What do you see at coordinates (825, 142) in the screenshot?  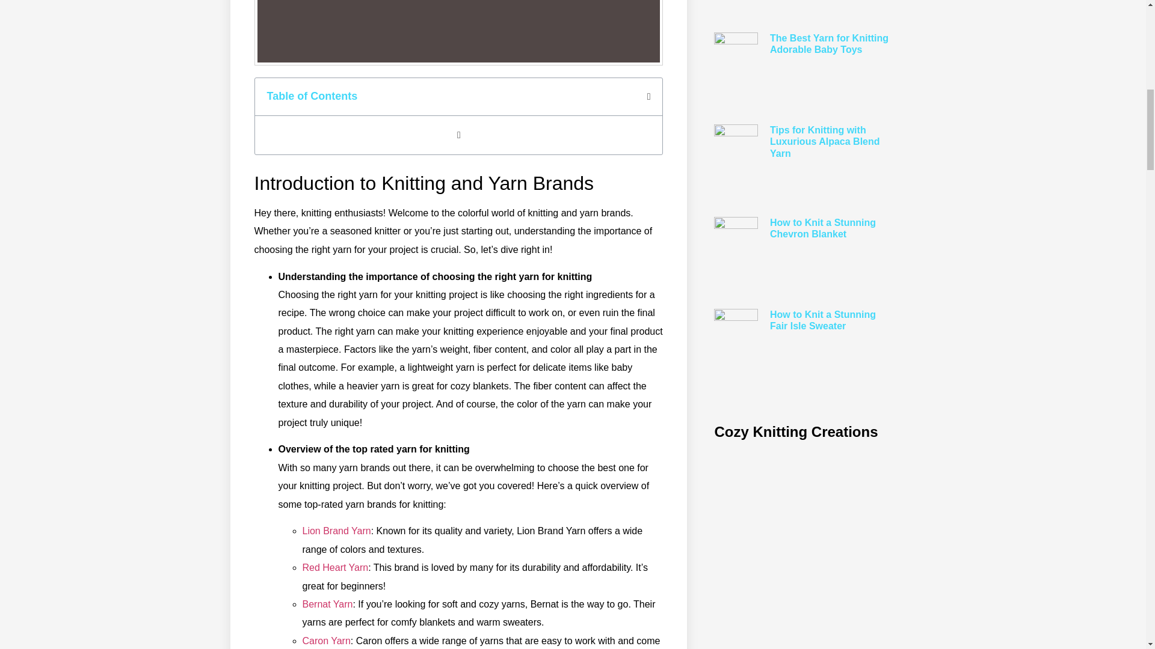 I see `Tips for Knitting with Luxurious Alpaca Blend Yarn` at bounding box center [825, 142].